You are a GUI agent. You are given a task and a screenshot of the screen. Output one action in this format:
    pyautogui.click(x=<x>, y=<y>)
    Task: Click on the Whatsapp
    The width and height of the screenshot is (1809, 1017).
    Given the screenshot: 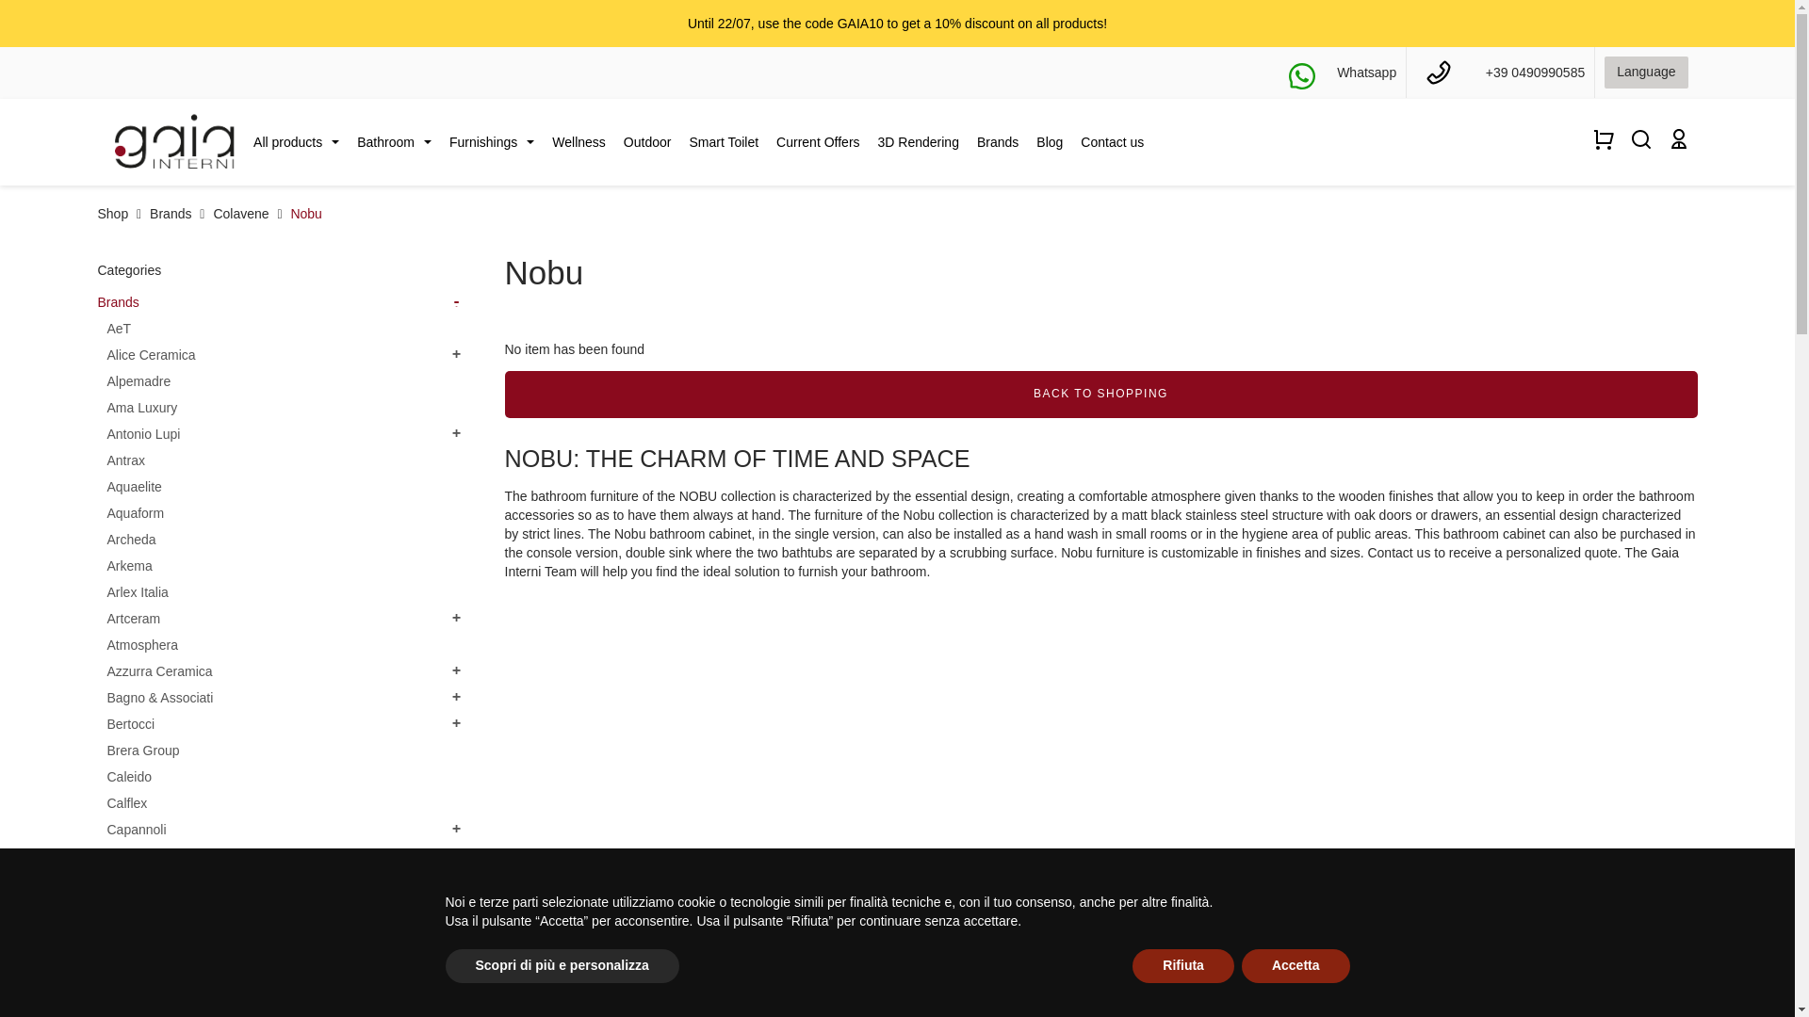 What is the action you would take?
    pyautogui.click(x=1366, y=72)
    